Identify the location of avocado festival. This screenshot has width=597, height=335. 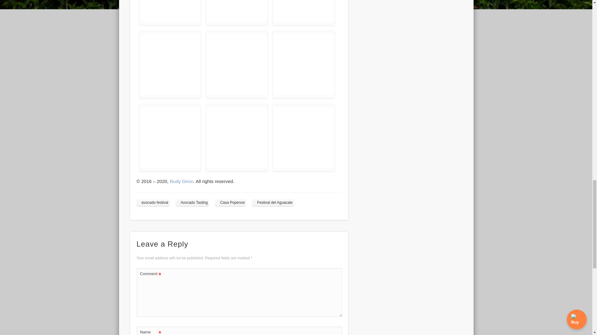
(153, 203).